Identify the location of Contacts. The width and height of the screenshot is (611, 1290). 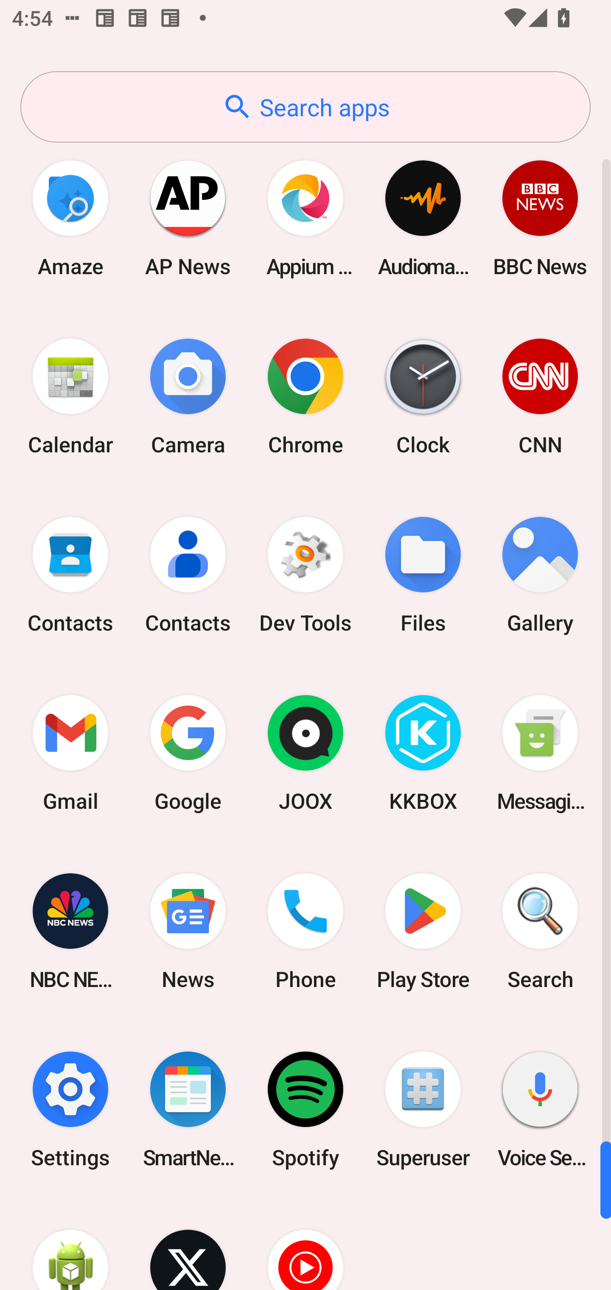
(70, 575).